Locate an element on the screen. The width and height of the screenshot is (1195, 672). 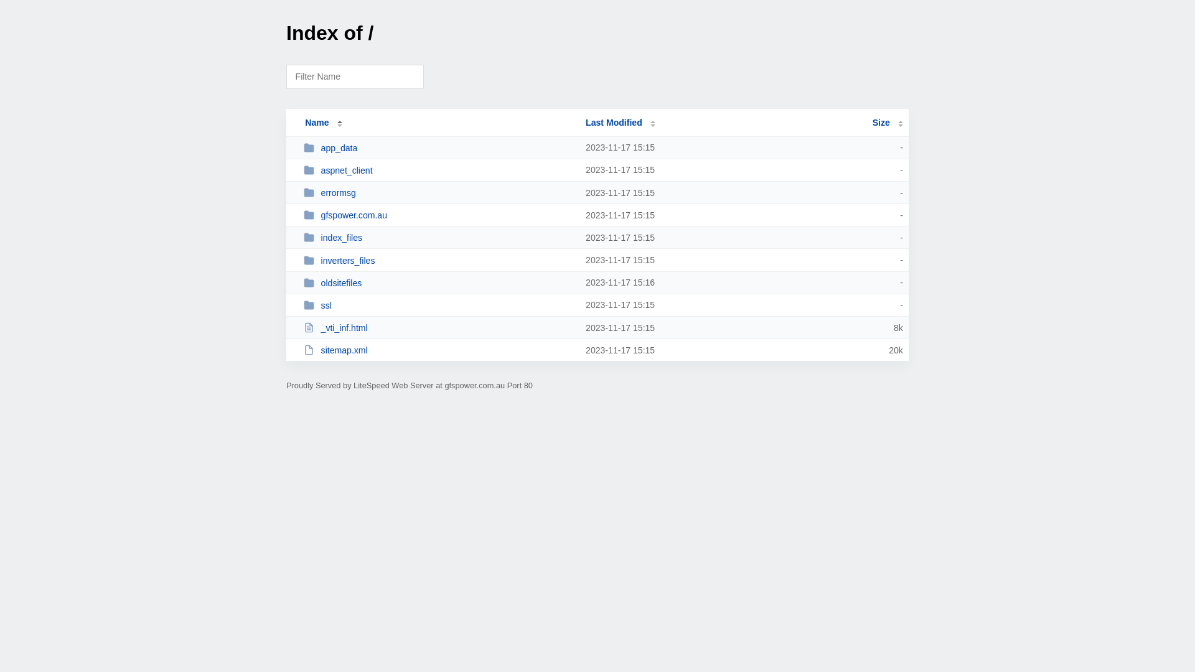
sitemap.xml is located at coordinates (439, 350).